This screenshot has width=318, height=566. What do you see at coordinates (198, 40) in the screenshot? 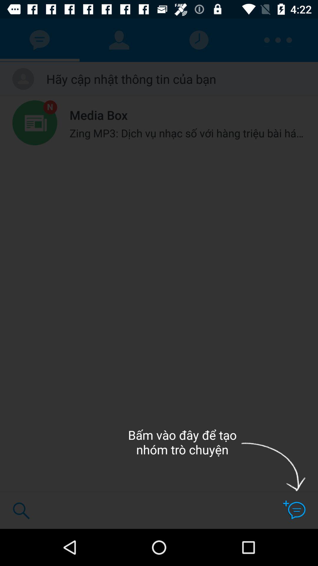
I see `click on clock icon` at bounding box center [198, 40].